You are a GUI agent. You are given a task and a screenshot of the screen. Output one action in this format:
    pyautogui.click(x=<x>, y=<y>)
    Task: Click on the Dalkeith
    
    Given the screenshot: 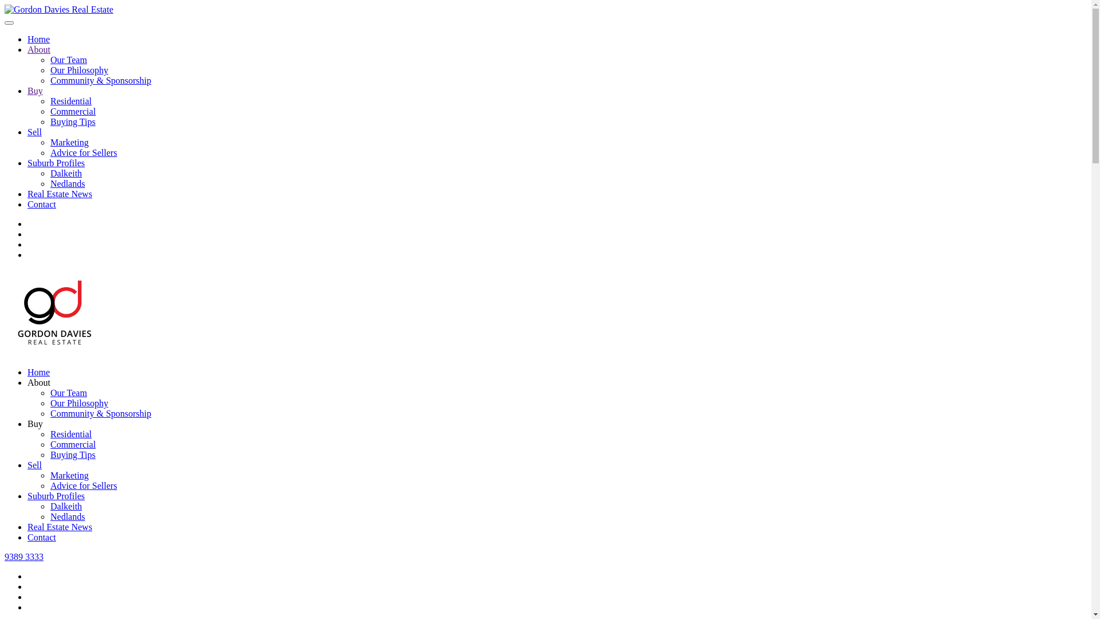 What is the action you would take?
    pyautogui.click(x=66, y=173)
    